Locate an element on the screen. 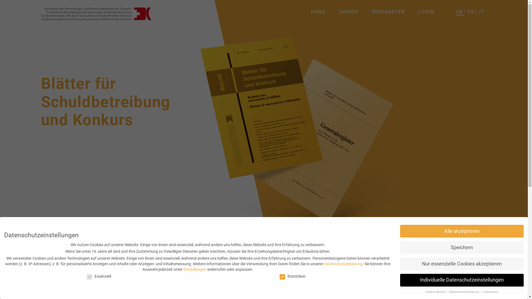  Nur essenzielle Cookies akzeptieren is located at coordinates (462, 264).